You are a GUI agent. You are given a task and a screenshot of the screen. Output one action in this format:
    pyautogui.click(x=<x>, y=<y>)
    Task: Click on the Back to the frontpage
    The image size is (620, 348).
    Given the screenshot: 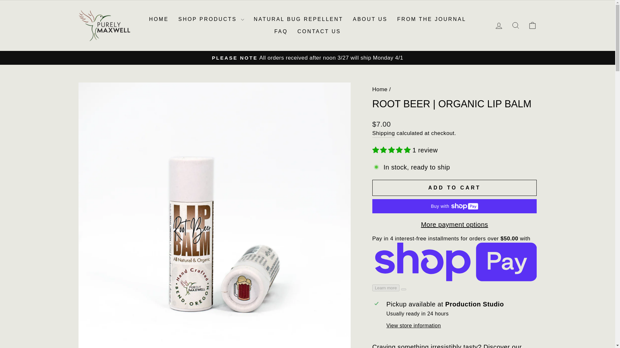 What is the action you would take?
    pyautogui.click(x=380, y=89)
    